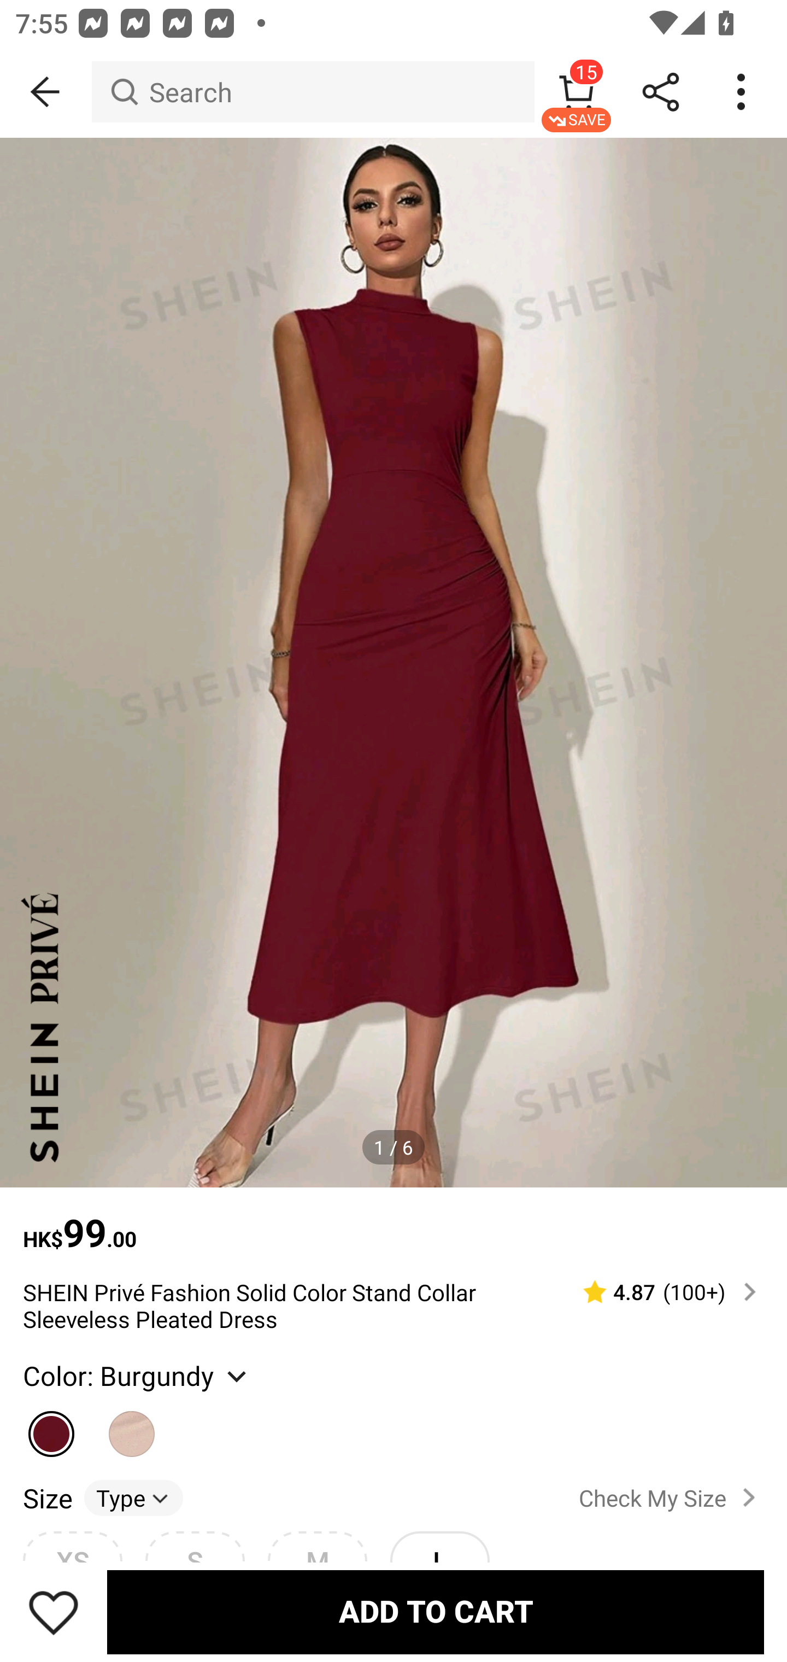 The height and width of the screenshot is (1662, 787). I want to click on 4.87 (100‎+), so click(660, 1292).